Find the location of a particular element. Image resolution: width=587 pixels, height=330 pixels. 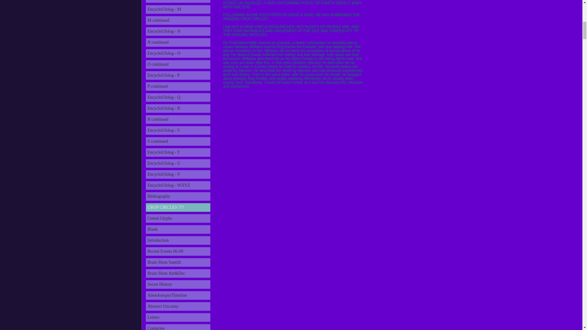

EncycloUfolog - S is located at coordinates (178, 130).